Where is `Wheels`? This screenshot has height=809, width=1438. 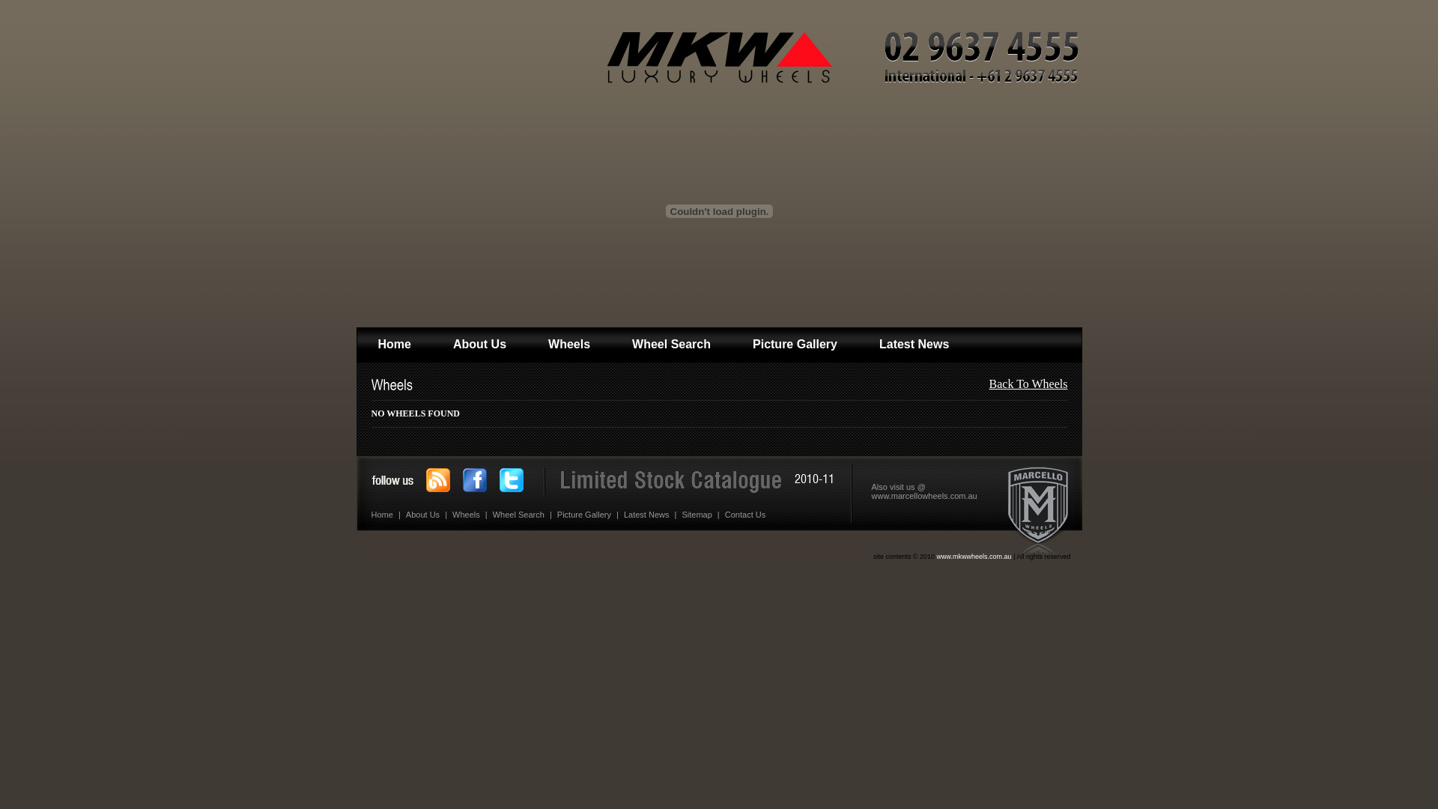
Wheels is located at coordinates (569, 345).